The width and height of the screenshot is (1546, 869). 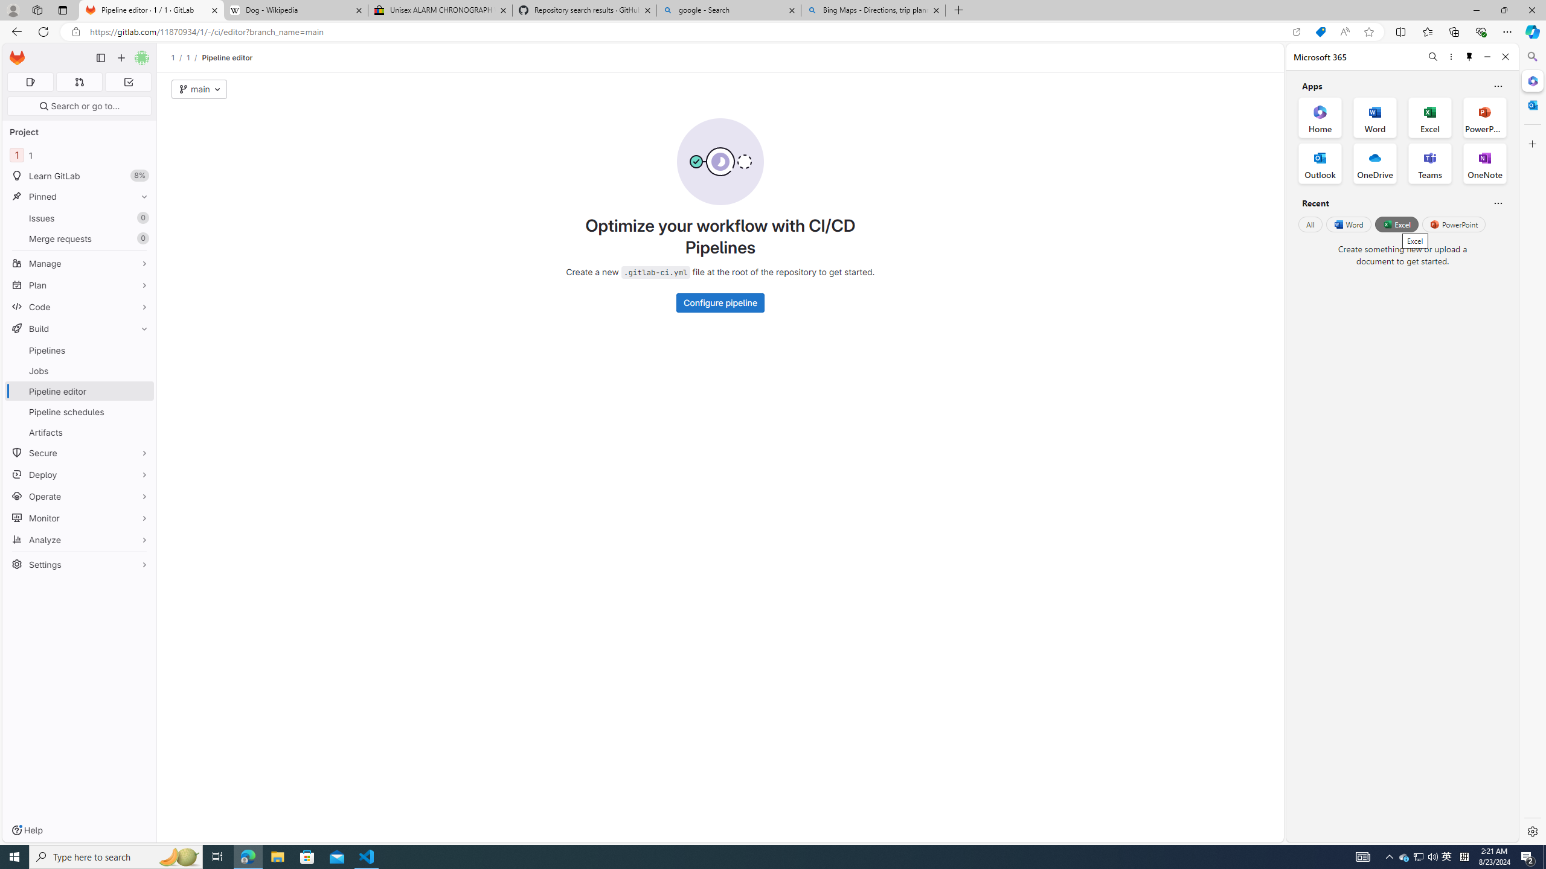 What do you see at coordinates (1375, 164) in the screenshot?
I see `OneDrive Office App` at bounding box center [1375, 164].